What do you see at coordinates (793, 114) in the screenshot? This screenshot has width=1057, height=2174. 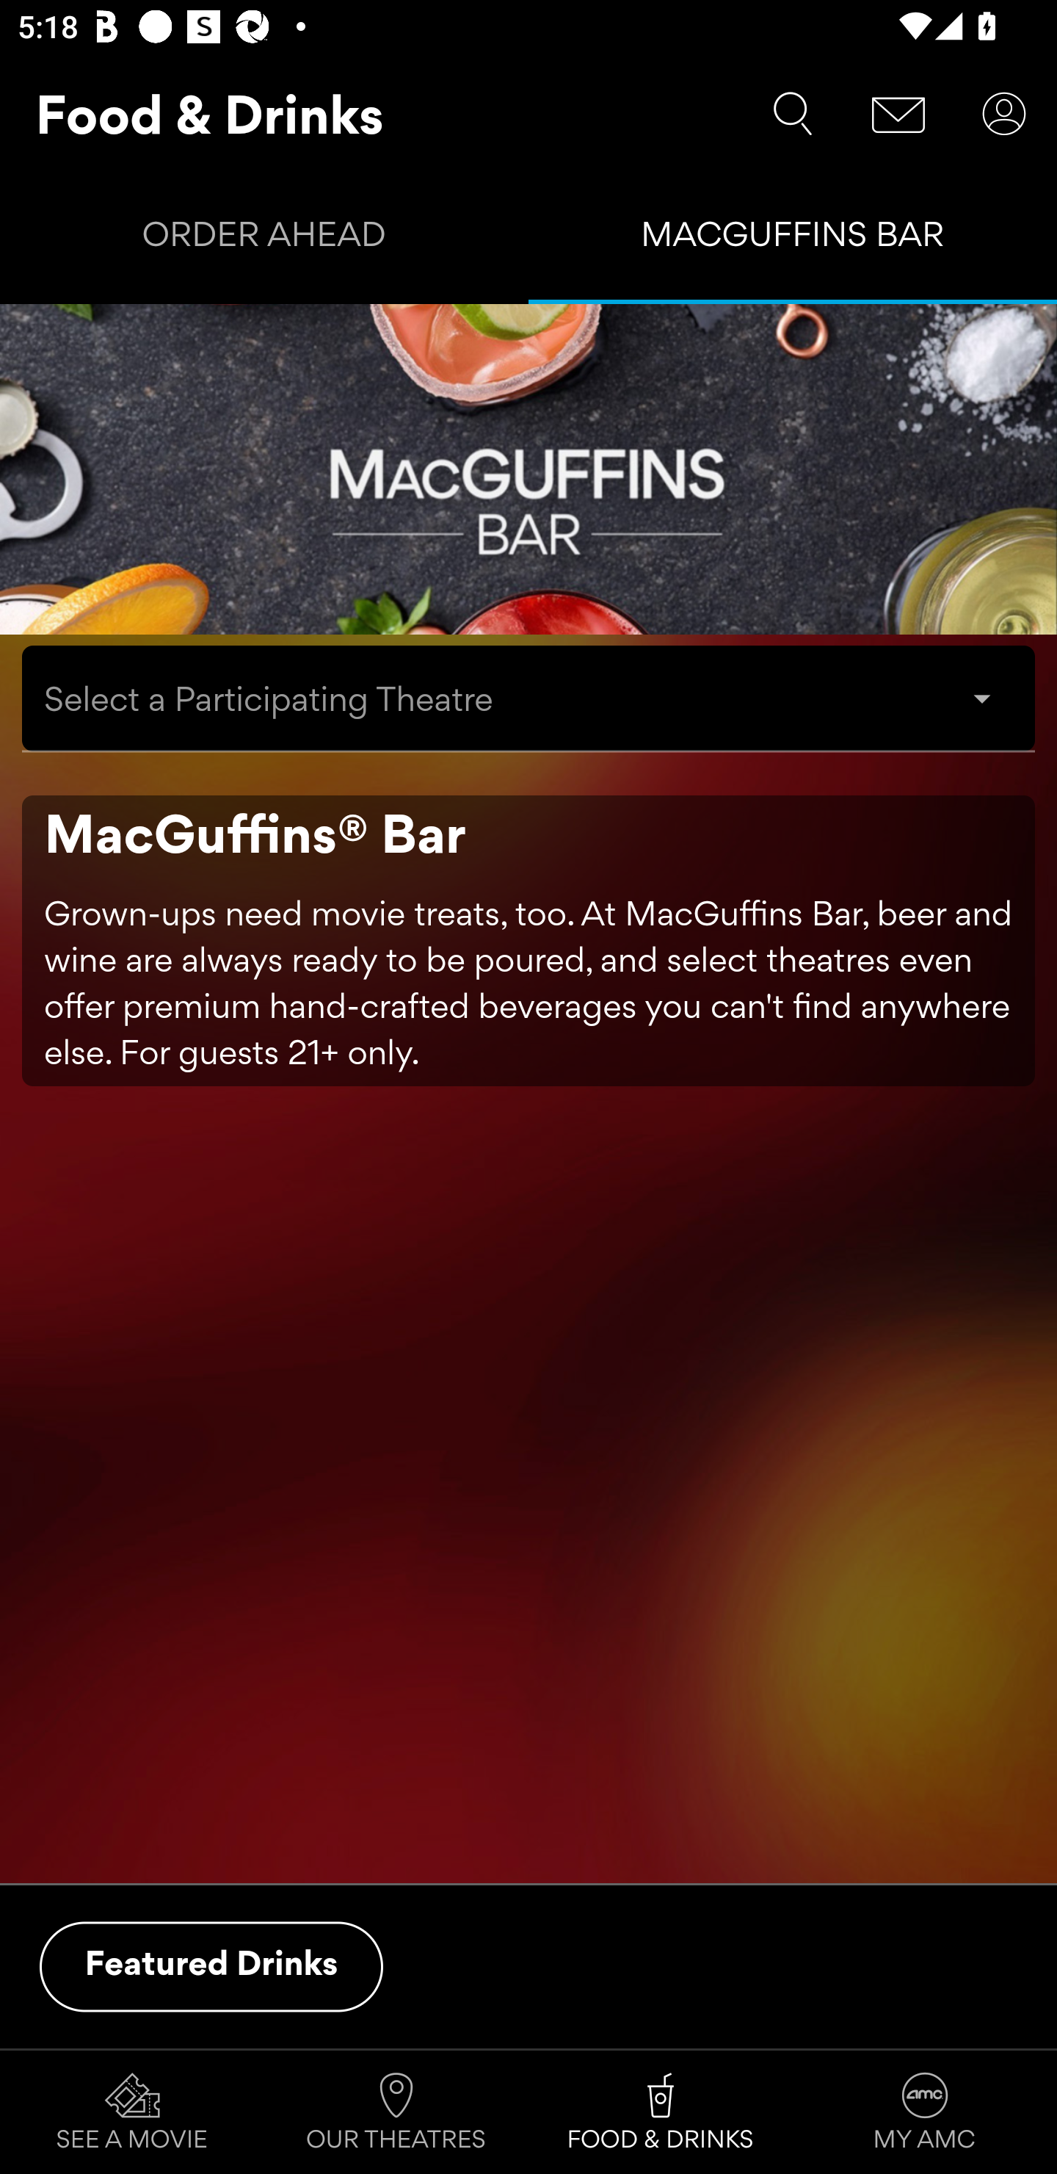 I see `Search` at bounding box center [793, 114].